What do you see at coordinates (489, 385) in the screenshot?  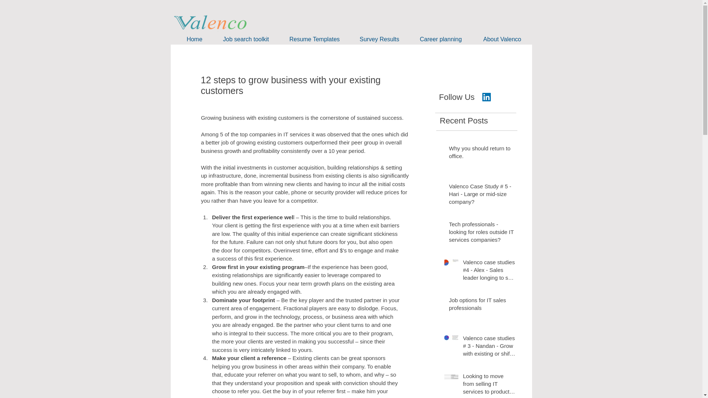 I see `Looking to move from selling IT services to product sales?` at bounding box center [489, 385].